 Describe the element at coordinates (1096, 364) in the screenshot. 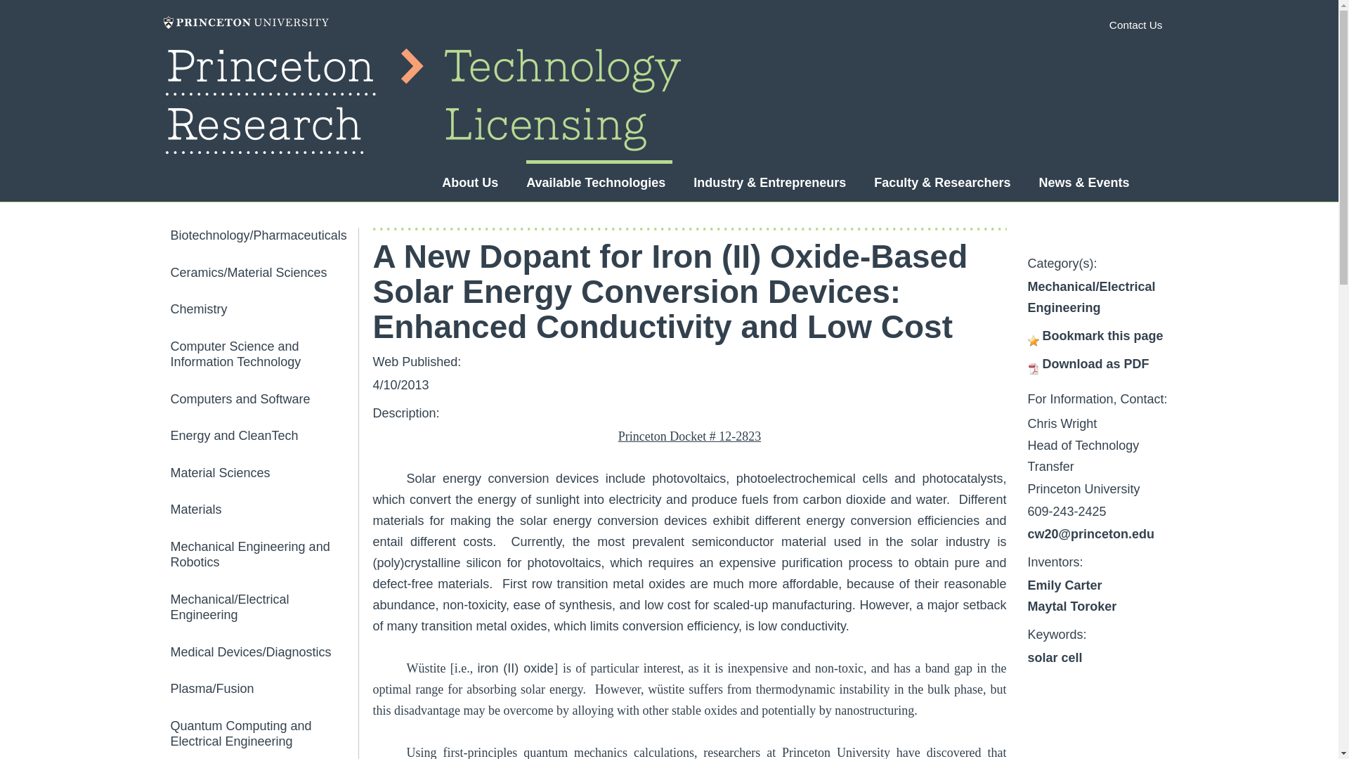

I see `Download as PDF` at that location.